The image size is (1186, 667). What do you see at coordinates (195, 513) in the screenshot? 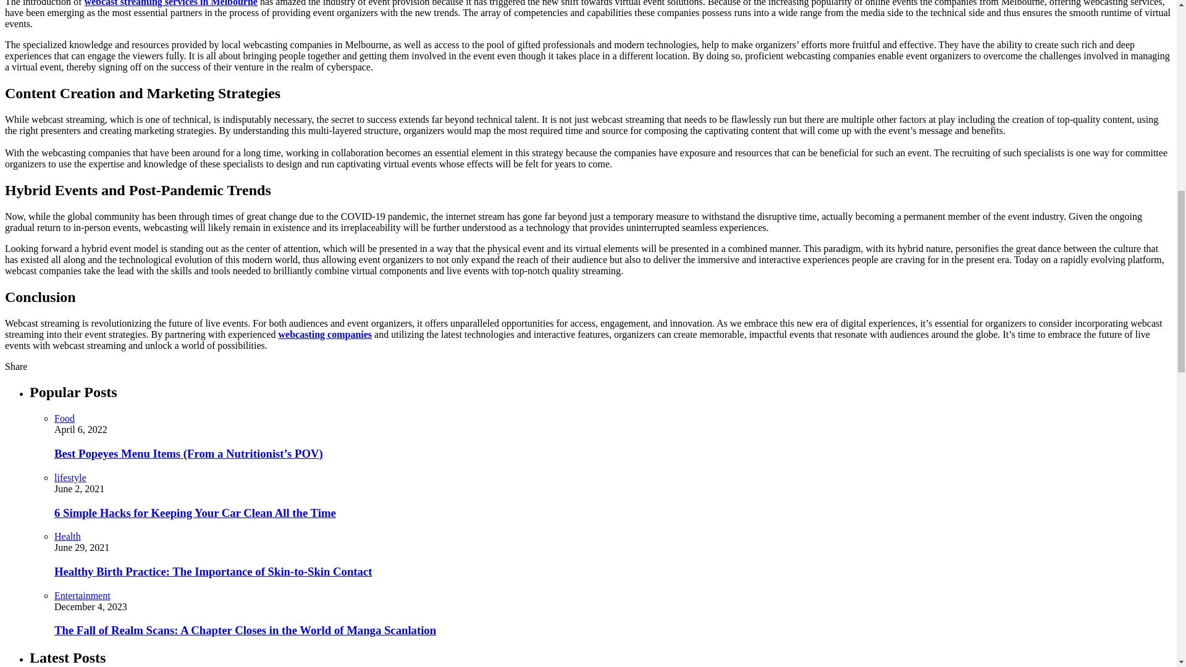
I see `6 Simple Hacks for Keeping Your Car Clean All the Time` at bounding box center [195, 513].